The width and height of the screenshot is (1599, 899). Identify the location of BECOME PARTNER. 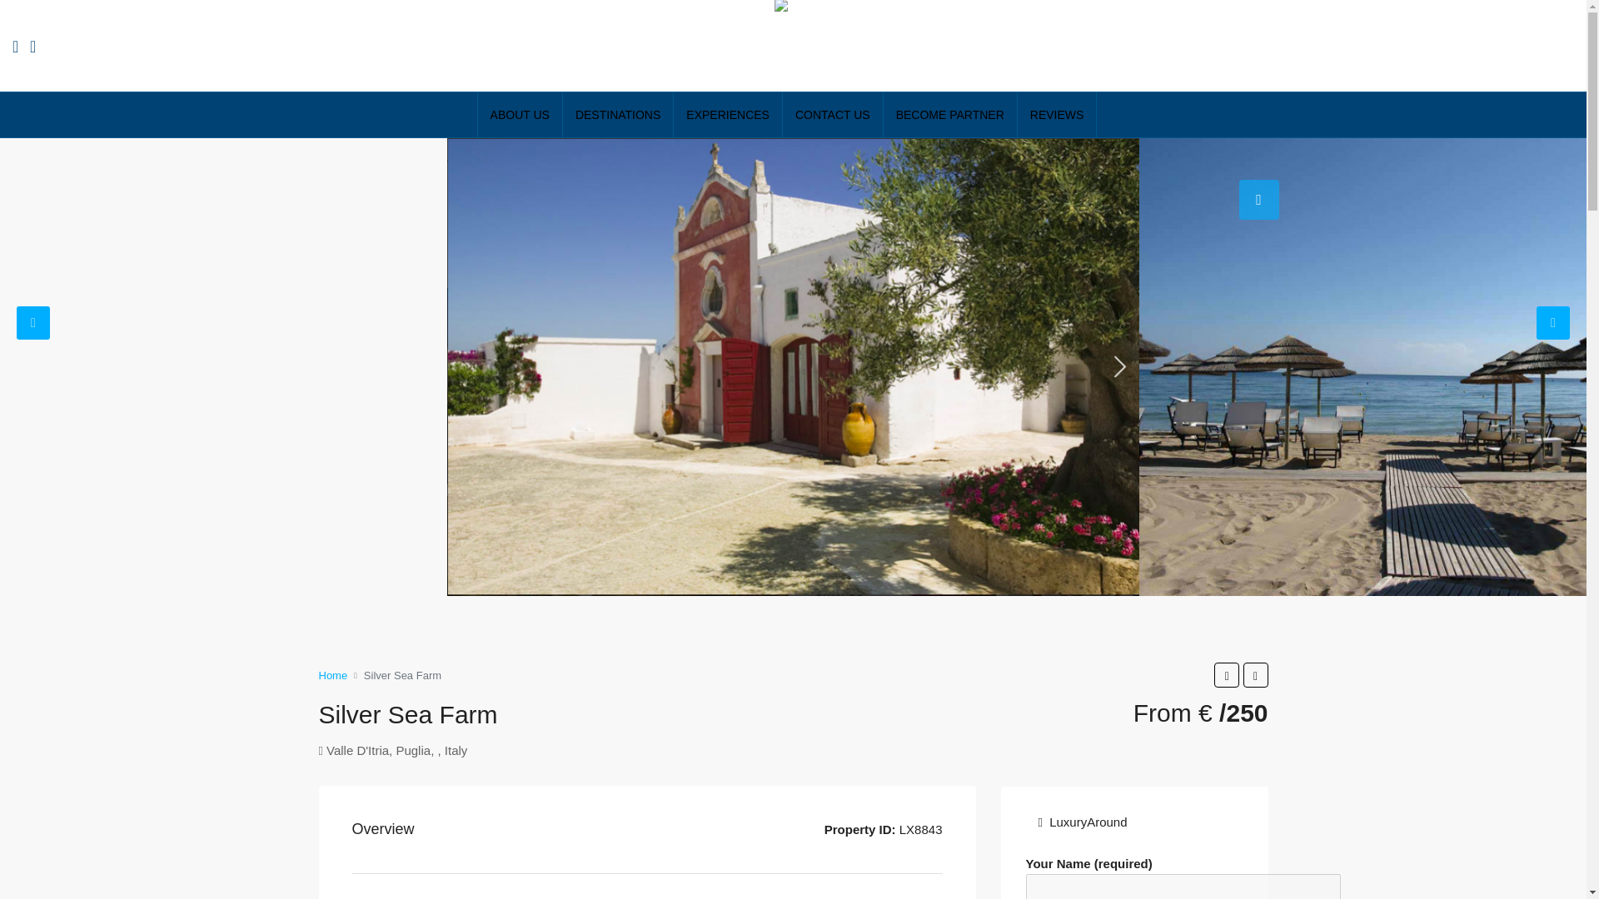
(950, 115).